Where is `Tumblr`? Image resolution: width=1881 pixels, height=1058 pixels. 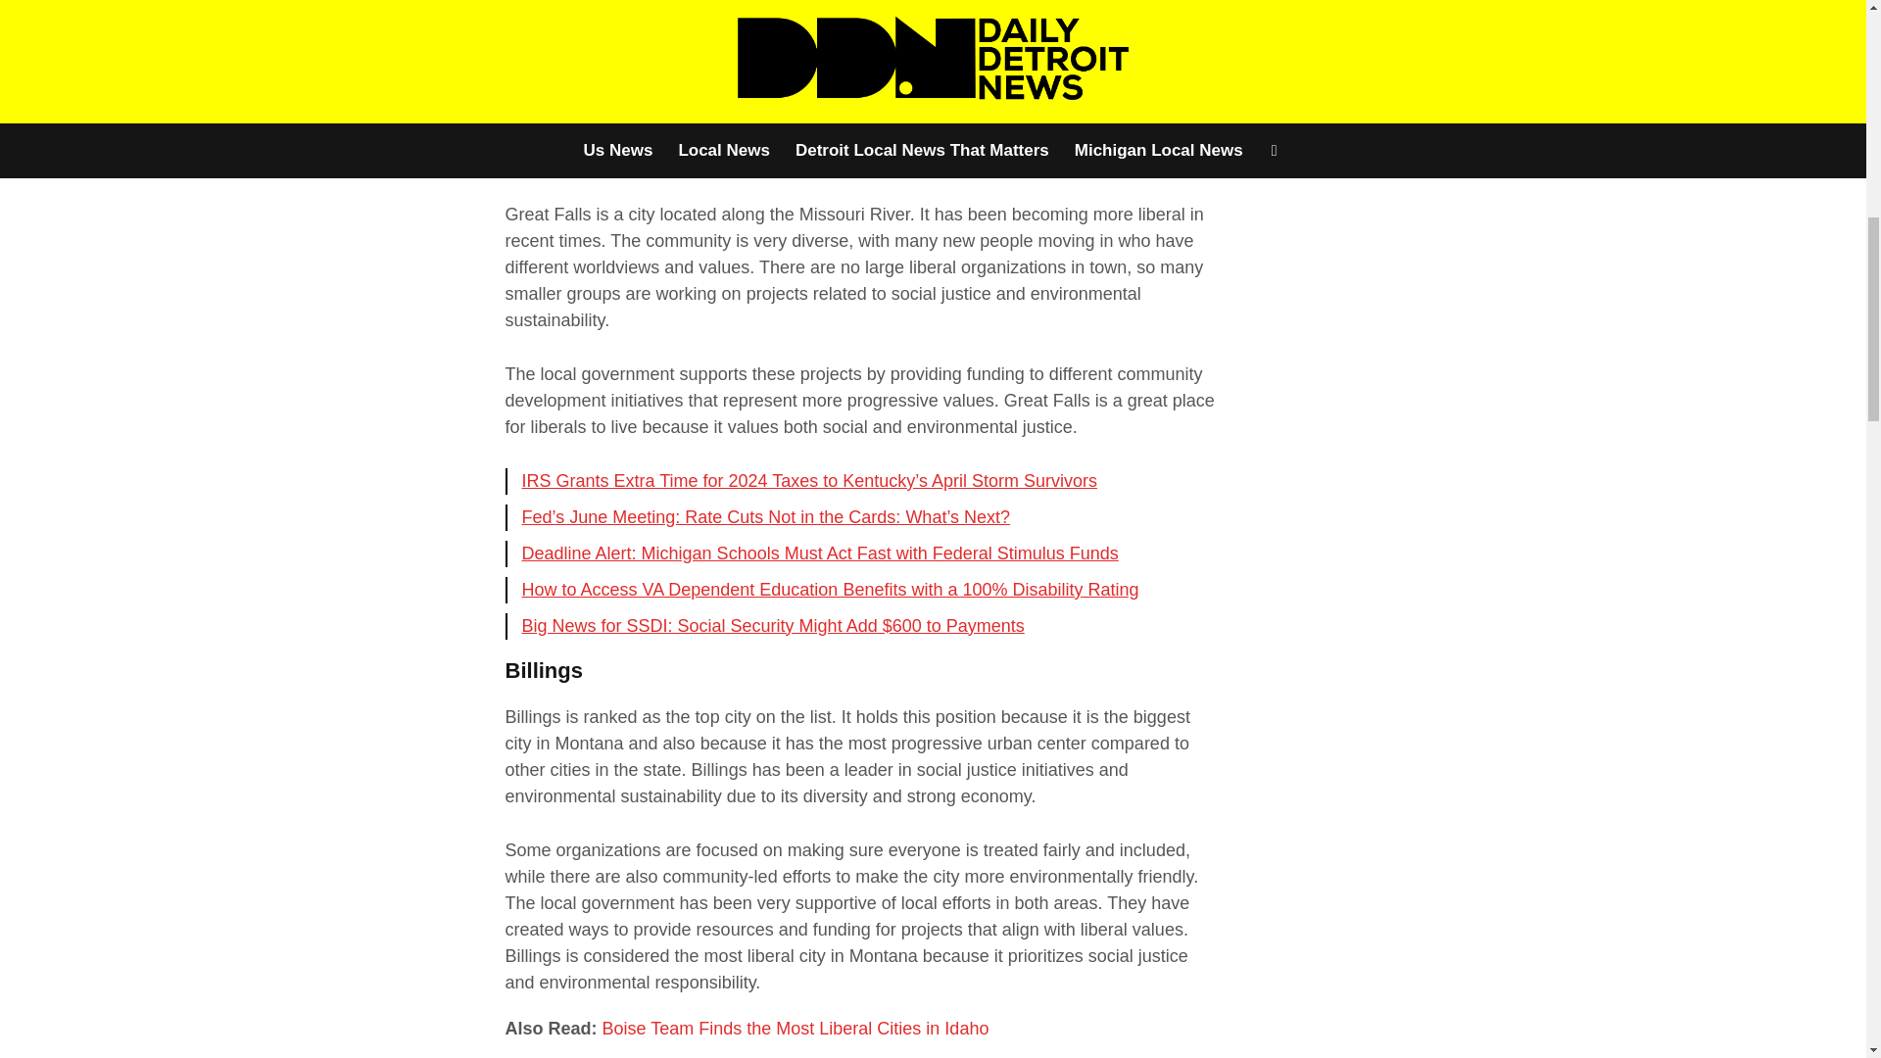
Tumblr is located at coordinates (441, 76).